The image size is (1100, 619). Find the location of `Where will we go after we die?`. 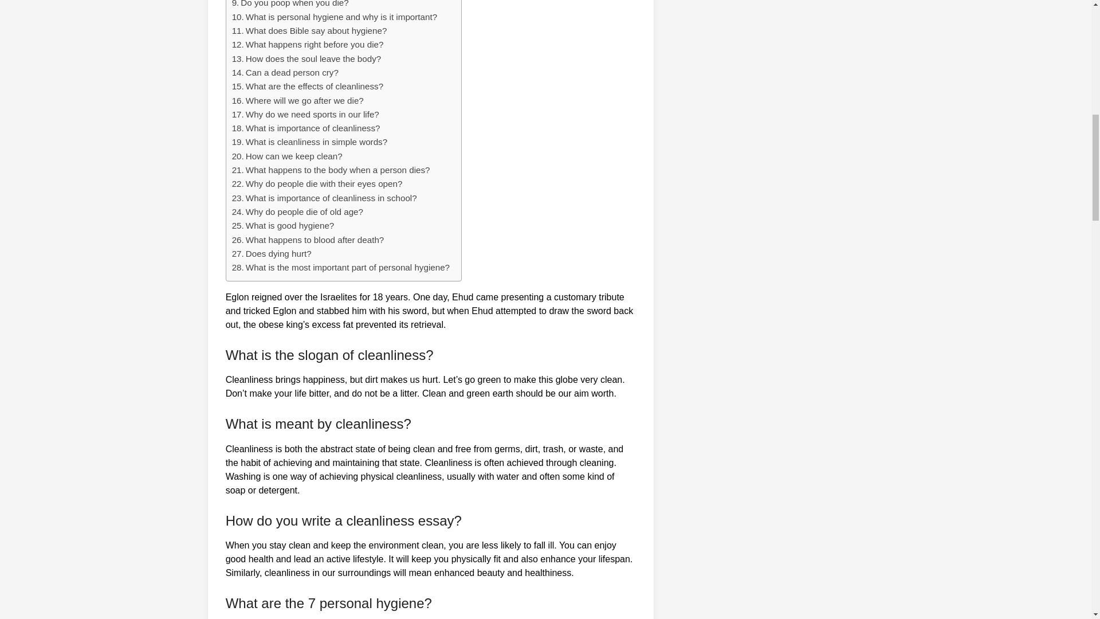

Where will we go after we die? is located at coordinates (305, 100).